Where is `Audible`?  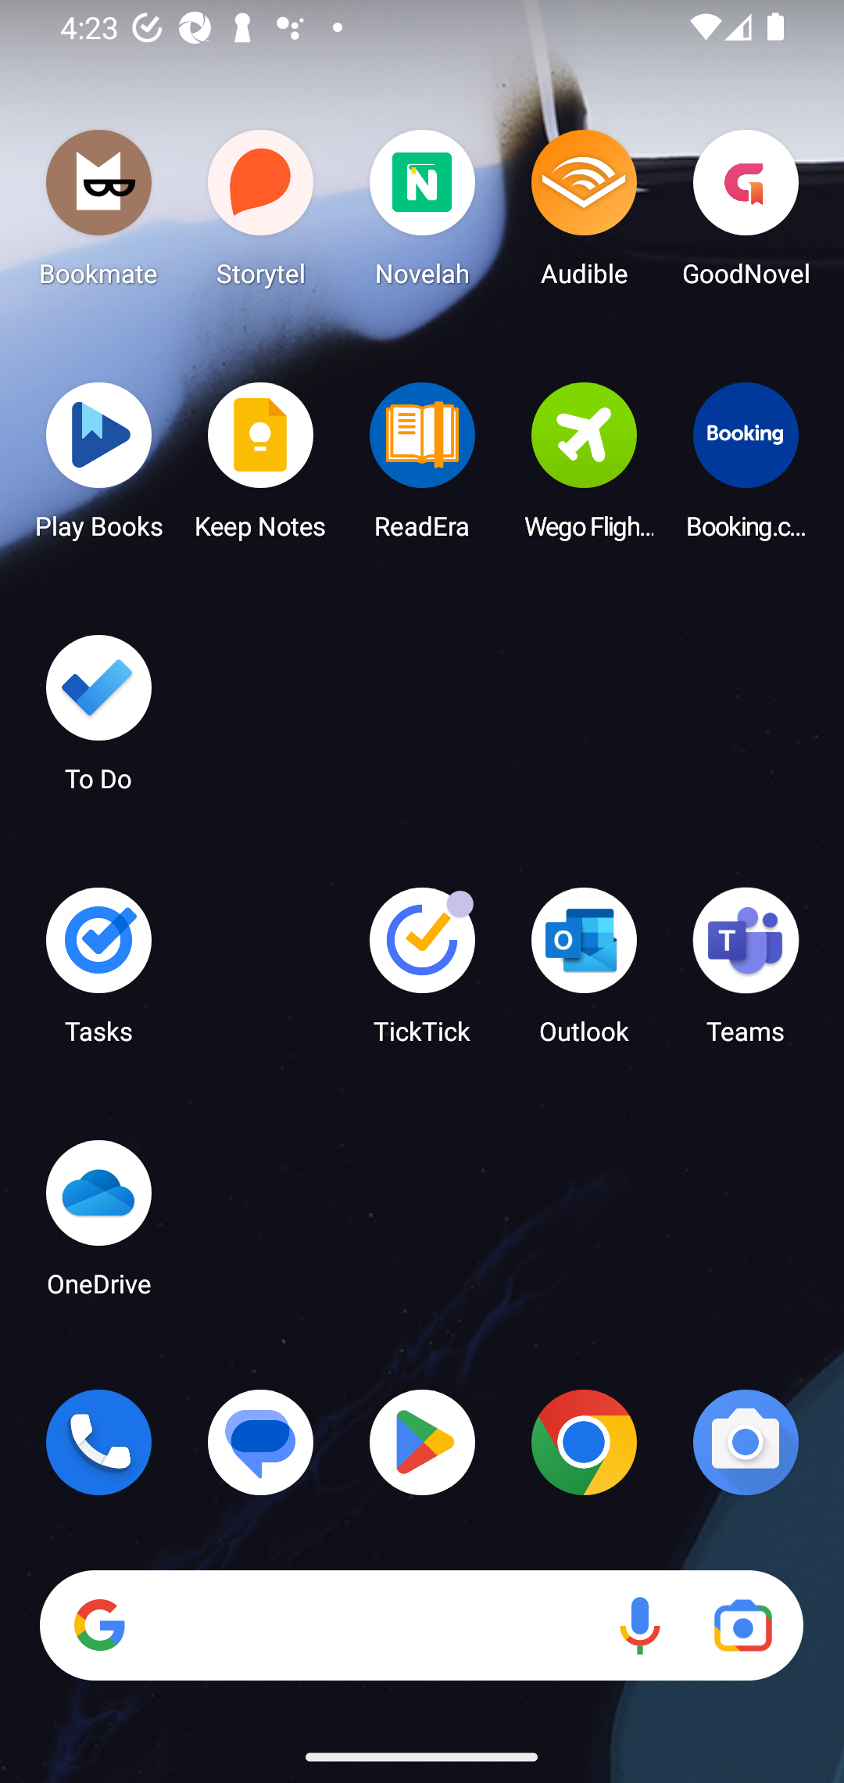 Audible is located at coordinates (584, 214).